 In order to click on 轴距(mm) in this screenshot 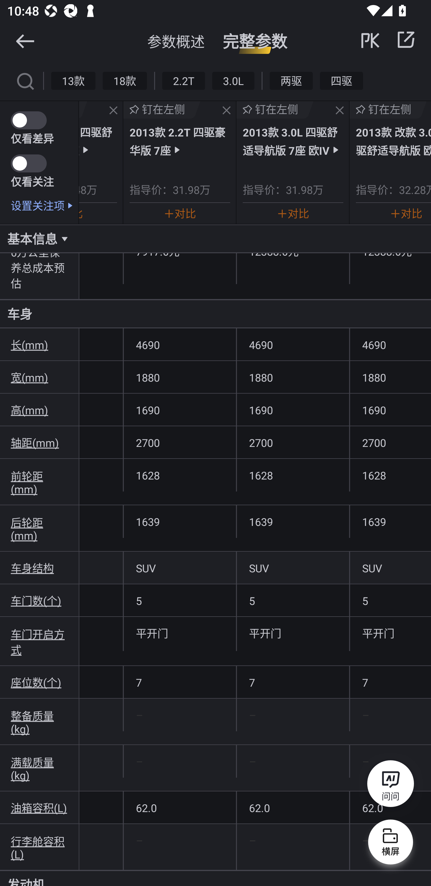, I will do `click(40, 442)`.